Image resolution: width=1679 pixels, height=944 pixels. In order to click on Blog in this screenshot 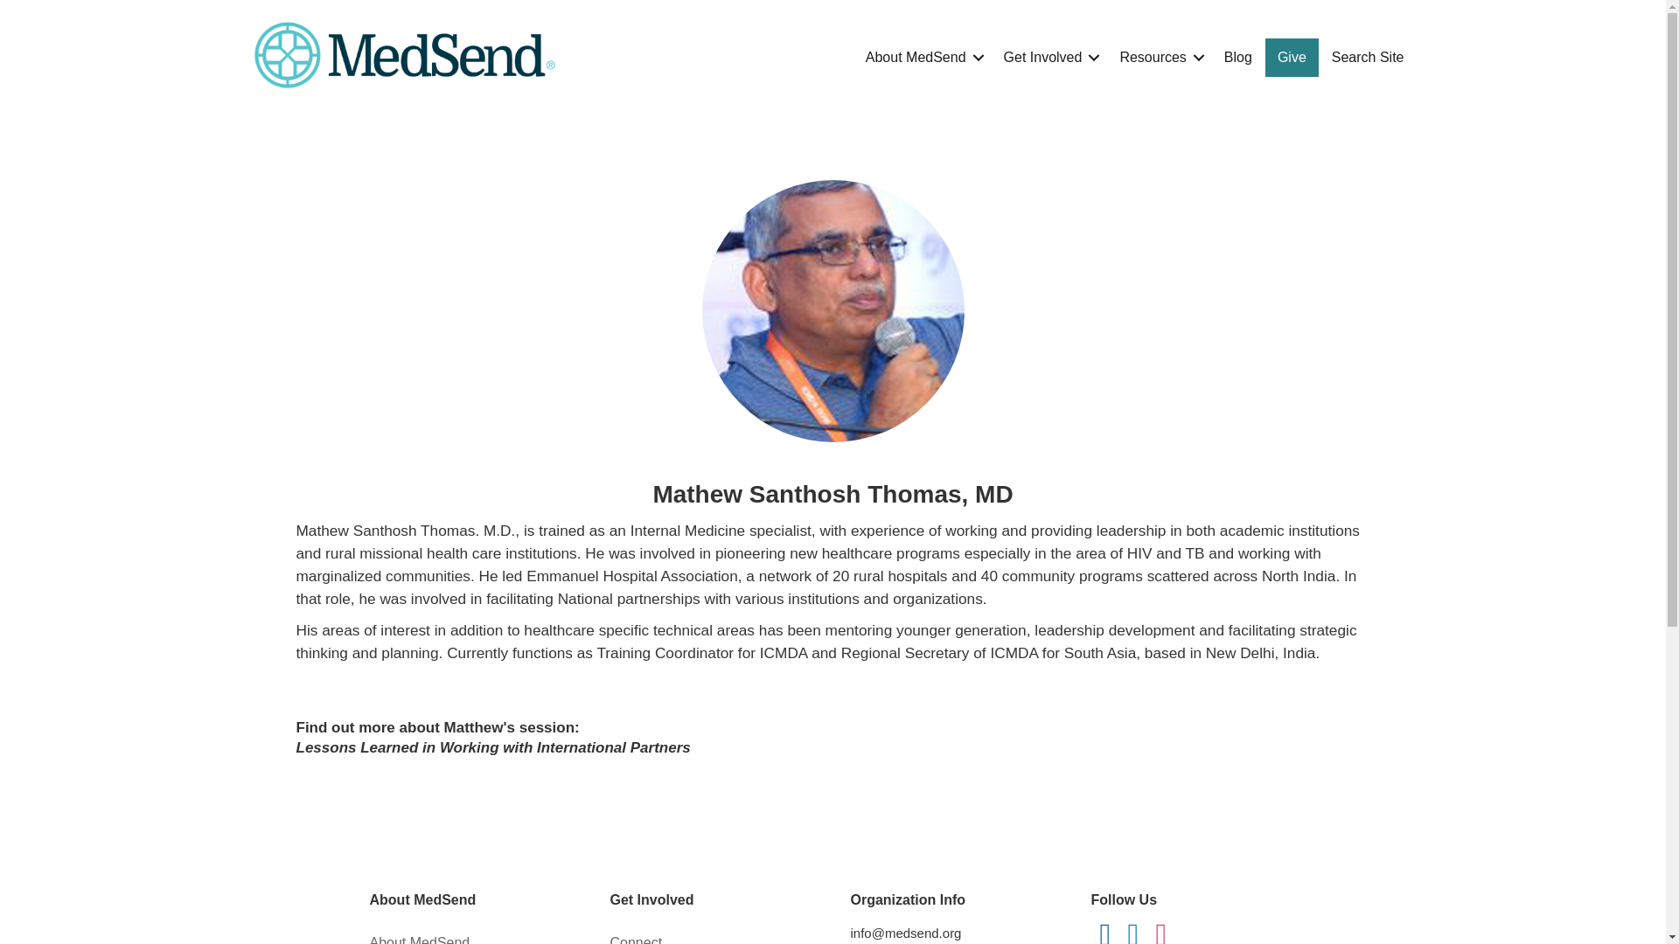, I will do `click(1238, 58)`.